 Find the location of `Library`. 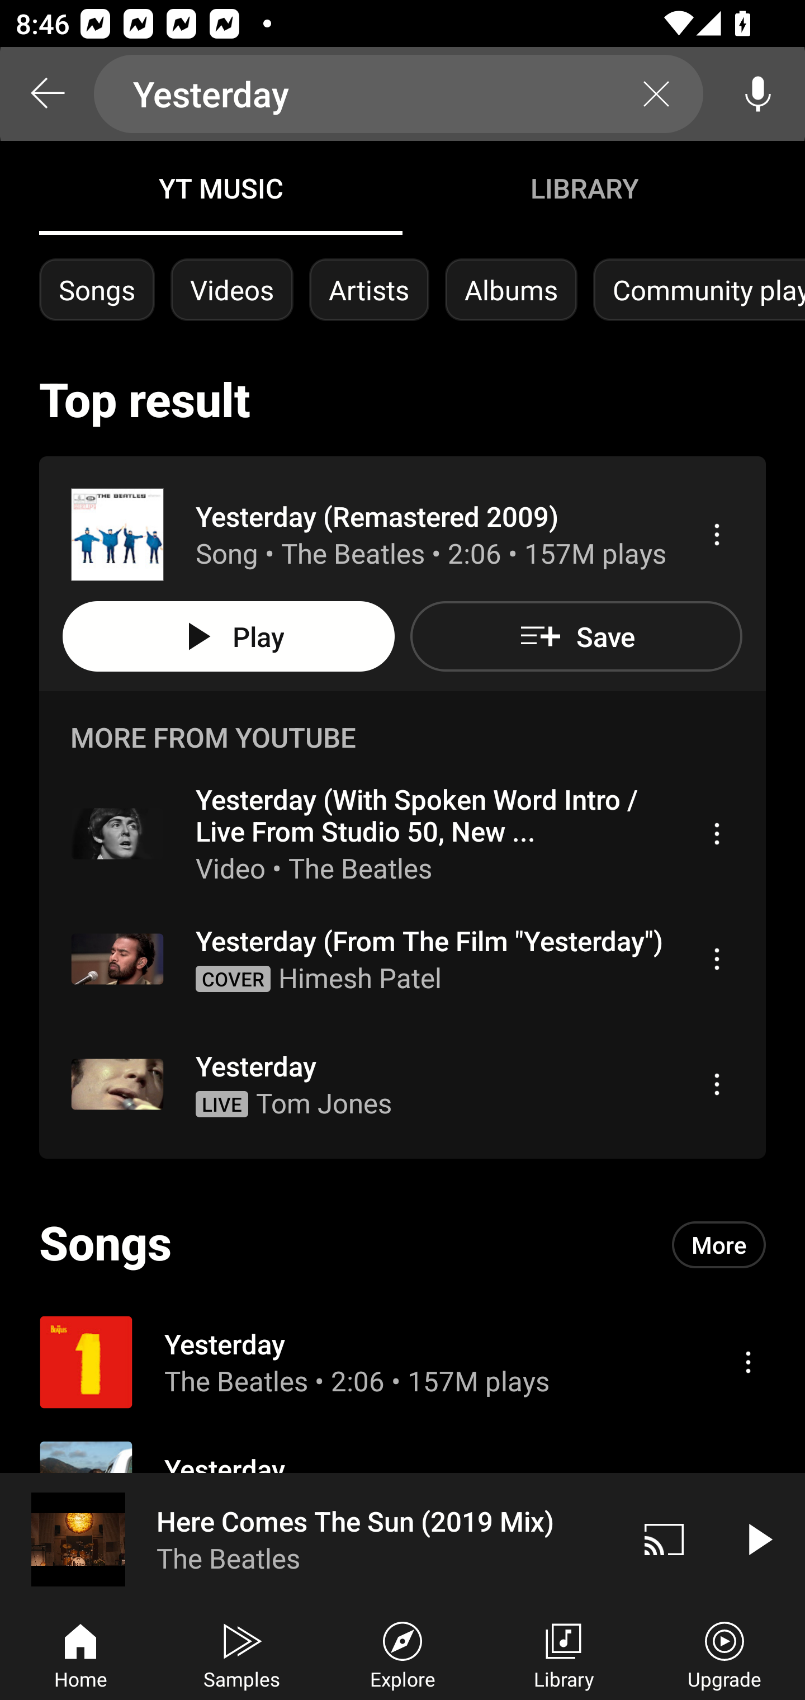

Library is located at coordinates (563, 1653).